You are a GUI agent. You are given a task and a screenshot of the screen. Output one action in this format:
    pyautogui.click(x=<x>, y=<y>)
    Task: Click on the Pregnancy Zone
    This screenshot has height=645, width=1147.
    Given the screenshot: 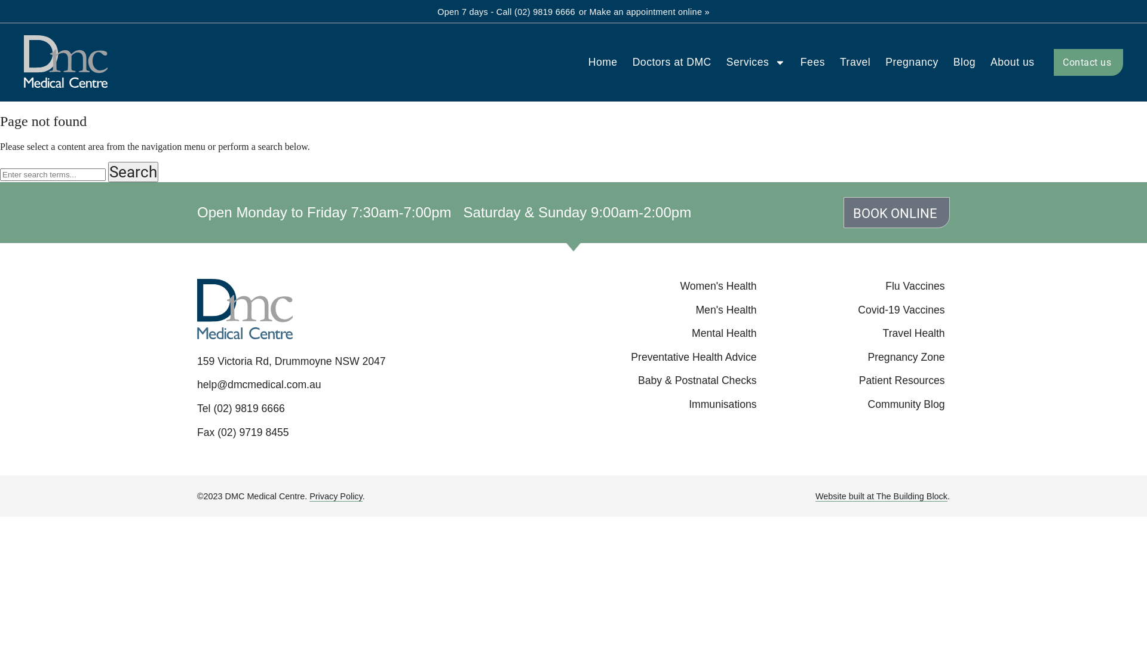 What is the action you would take?
    pyautogui.click(x=851, y=357)
    